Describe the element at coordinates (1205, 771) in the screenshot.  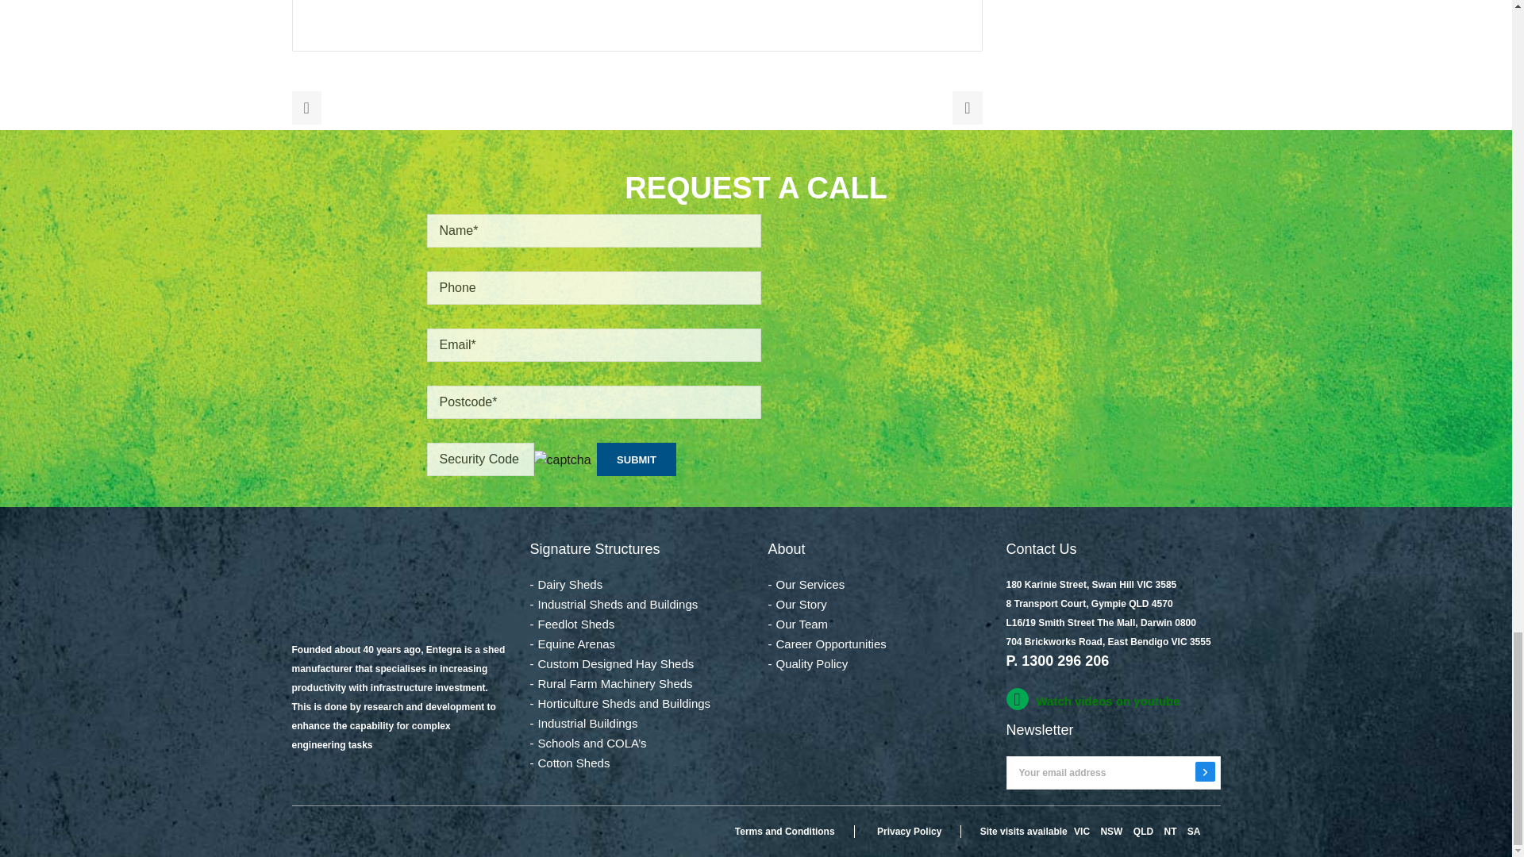
I see `Sign up` at that location.